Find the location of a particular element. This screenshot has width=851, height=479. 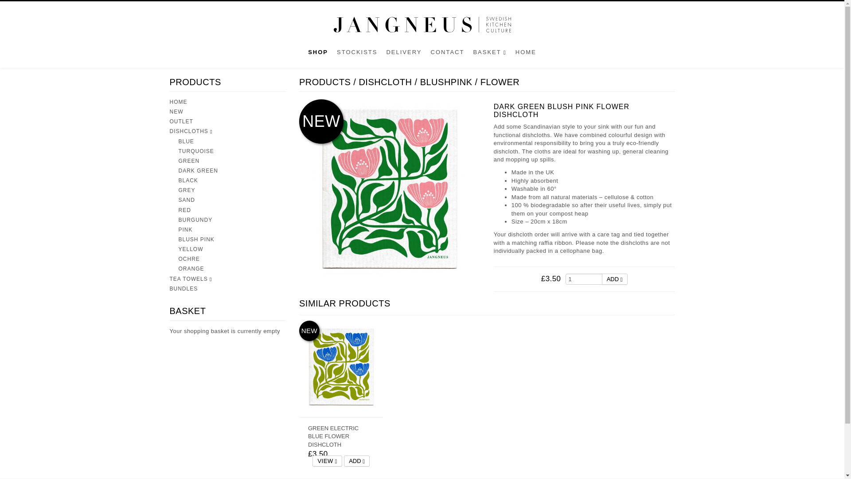

BASKET is located at coordinates (489, 54).